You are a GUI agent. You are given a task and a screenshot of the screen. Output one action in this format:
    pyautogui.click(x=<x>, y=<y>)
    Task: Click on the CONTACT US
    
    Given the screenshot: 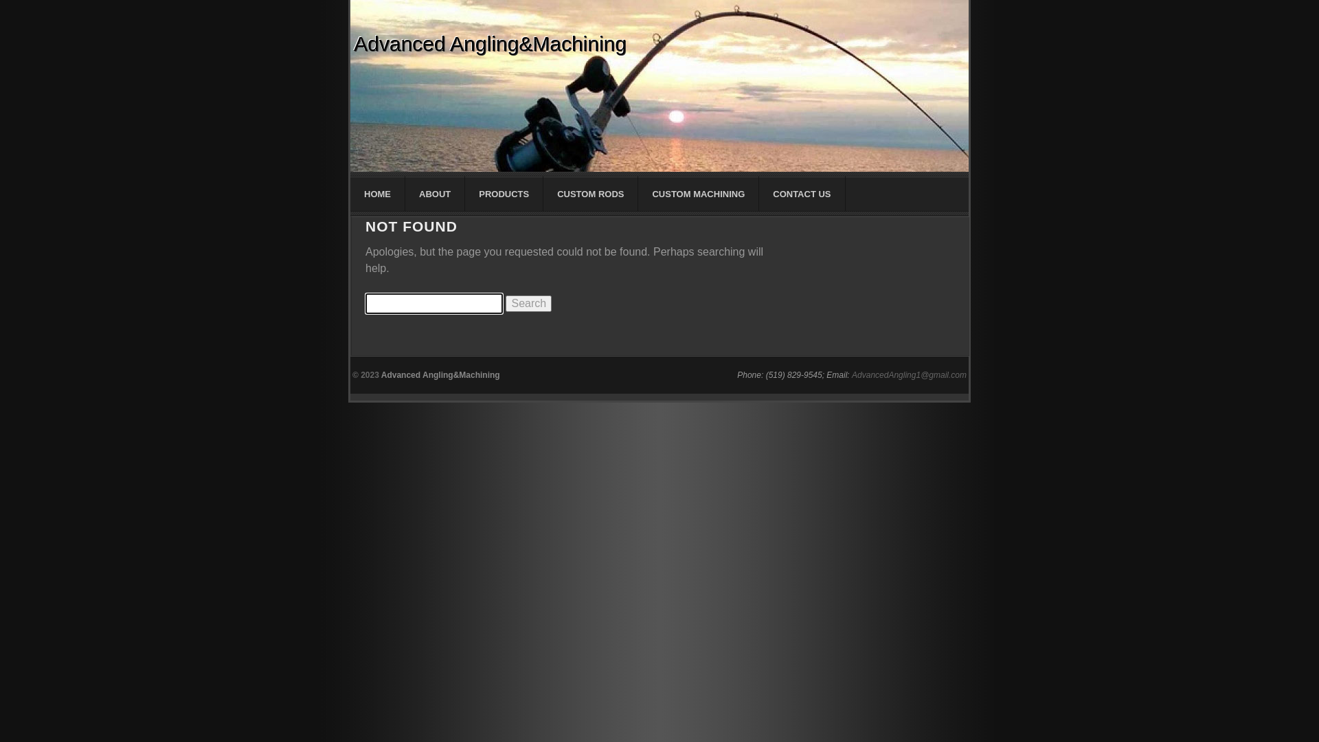 What is the action you would take?
    pyautogui.click(x=802, y=194)
    